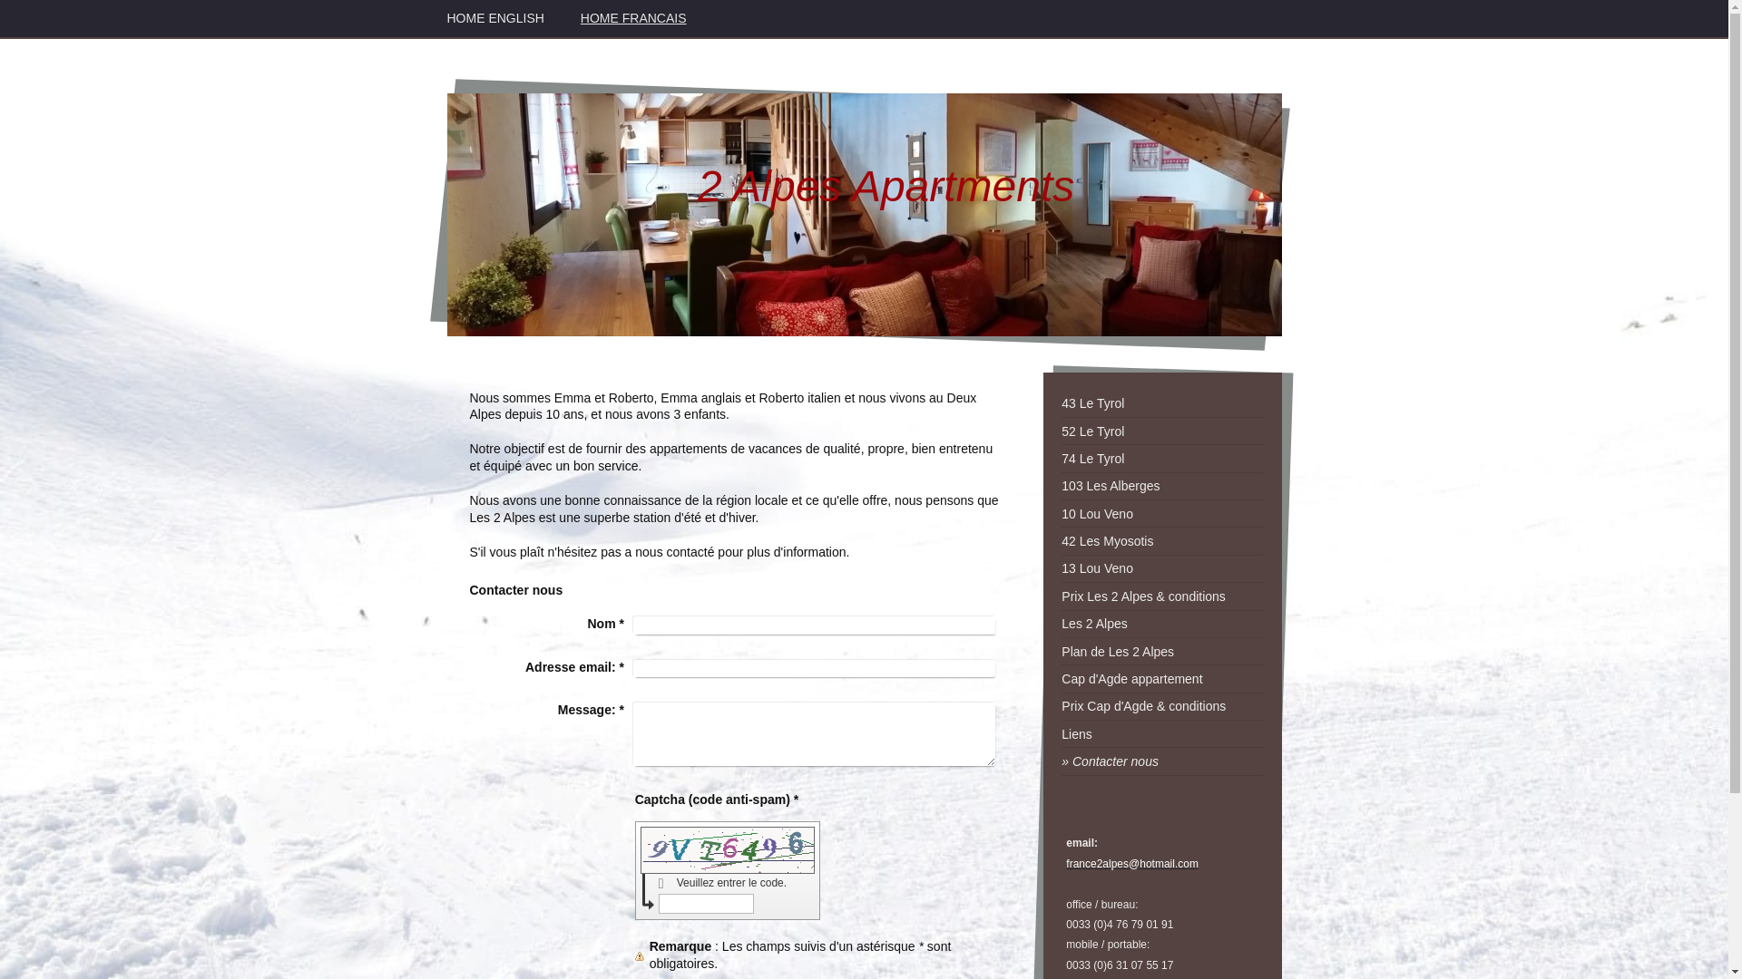 The image size is (1742, 979). I want to click on HOME ENGLISH, so click(495, 18).